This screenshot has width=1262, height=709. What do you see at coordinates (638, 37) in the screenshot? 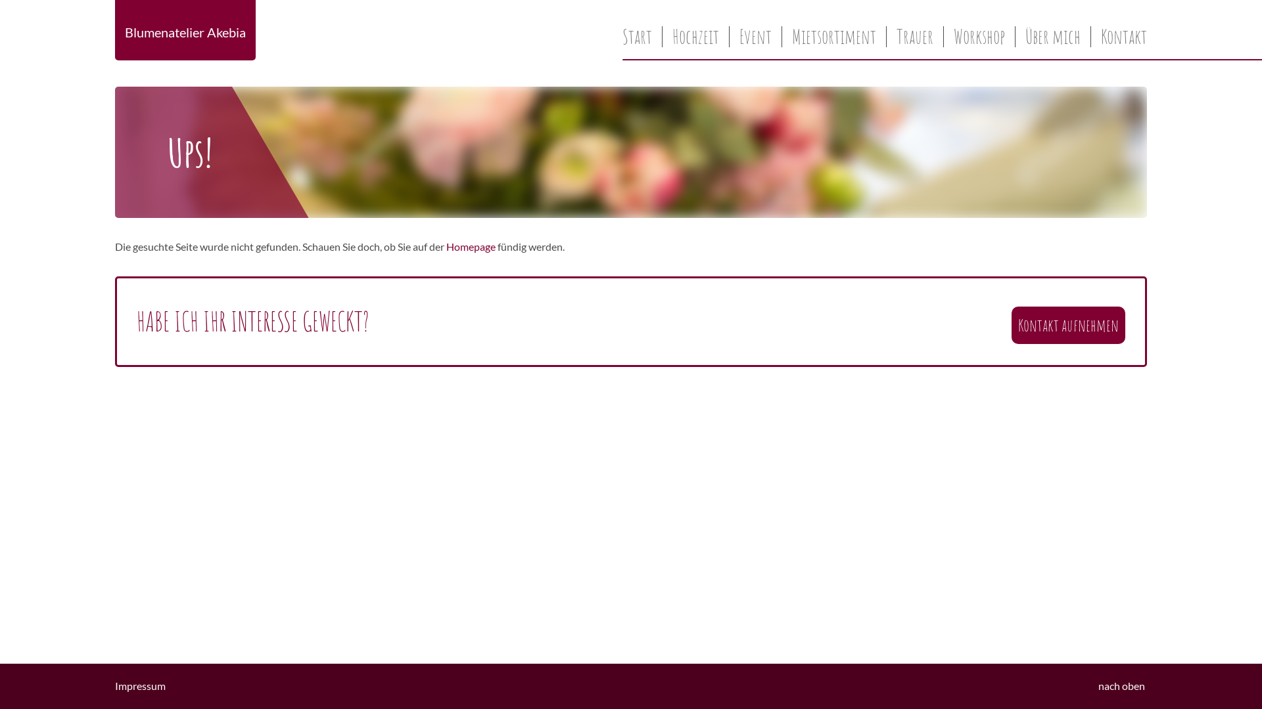
I see `zum
Start` at bounding box center [638, 37].